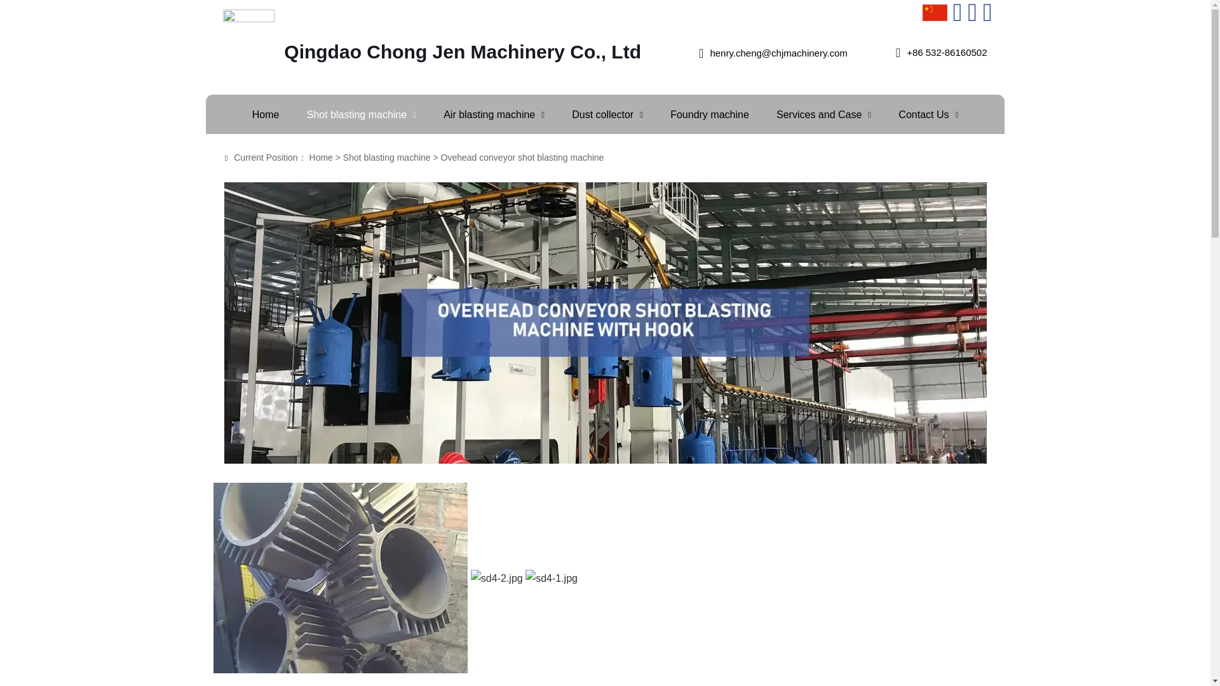  I want to click on Home, so click(266, 114).